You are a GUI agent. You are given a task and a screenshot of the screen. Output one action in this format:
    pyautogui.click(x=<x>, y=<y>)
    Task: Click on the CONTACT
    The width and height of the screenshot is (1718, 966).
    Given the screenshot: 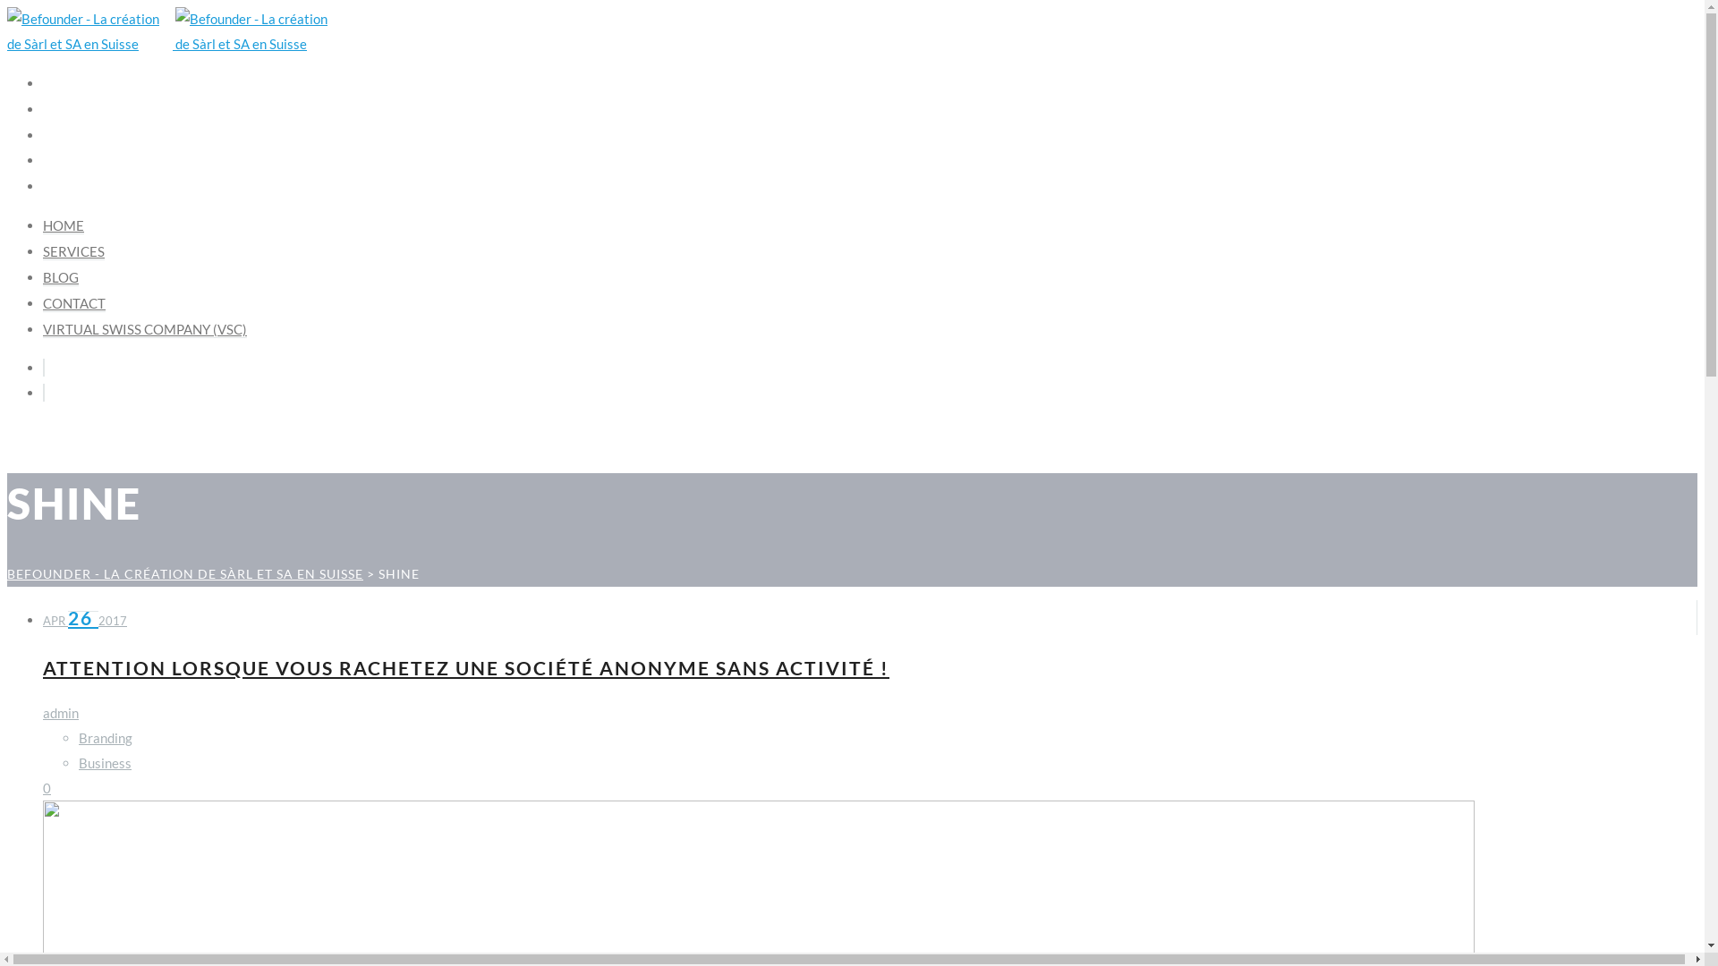 What is the action you would take?
    pyautogui.click(x=77, y=160)
    